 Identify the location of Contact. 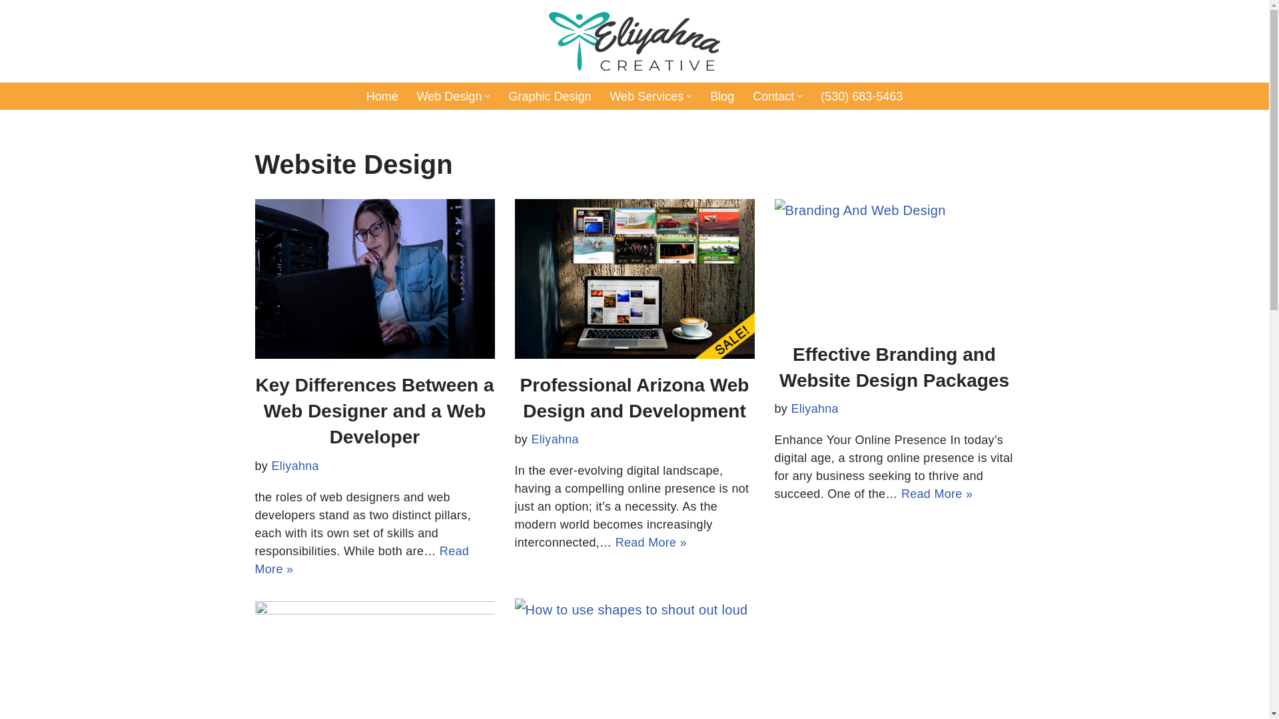
(773, 96).